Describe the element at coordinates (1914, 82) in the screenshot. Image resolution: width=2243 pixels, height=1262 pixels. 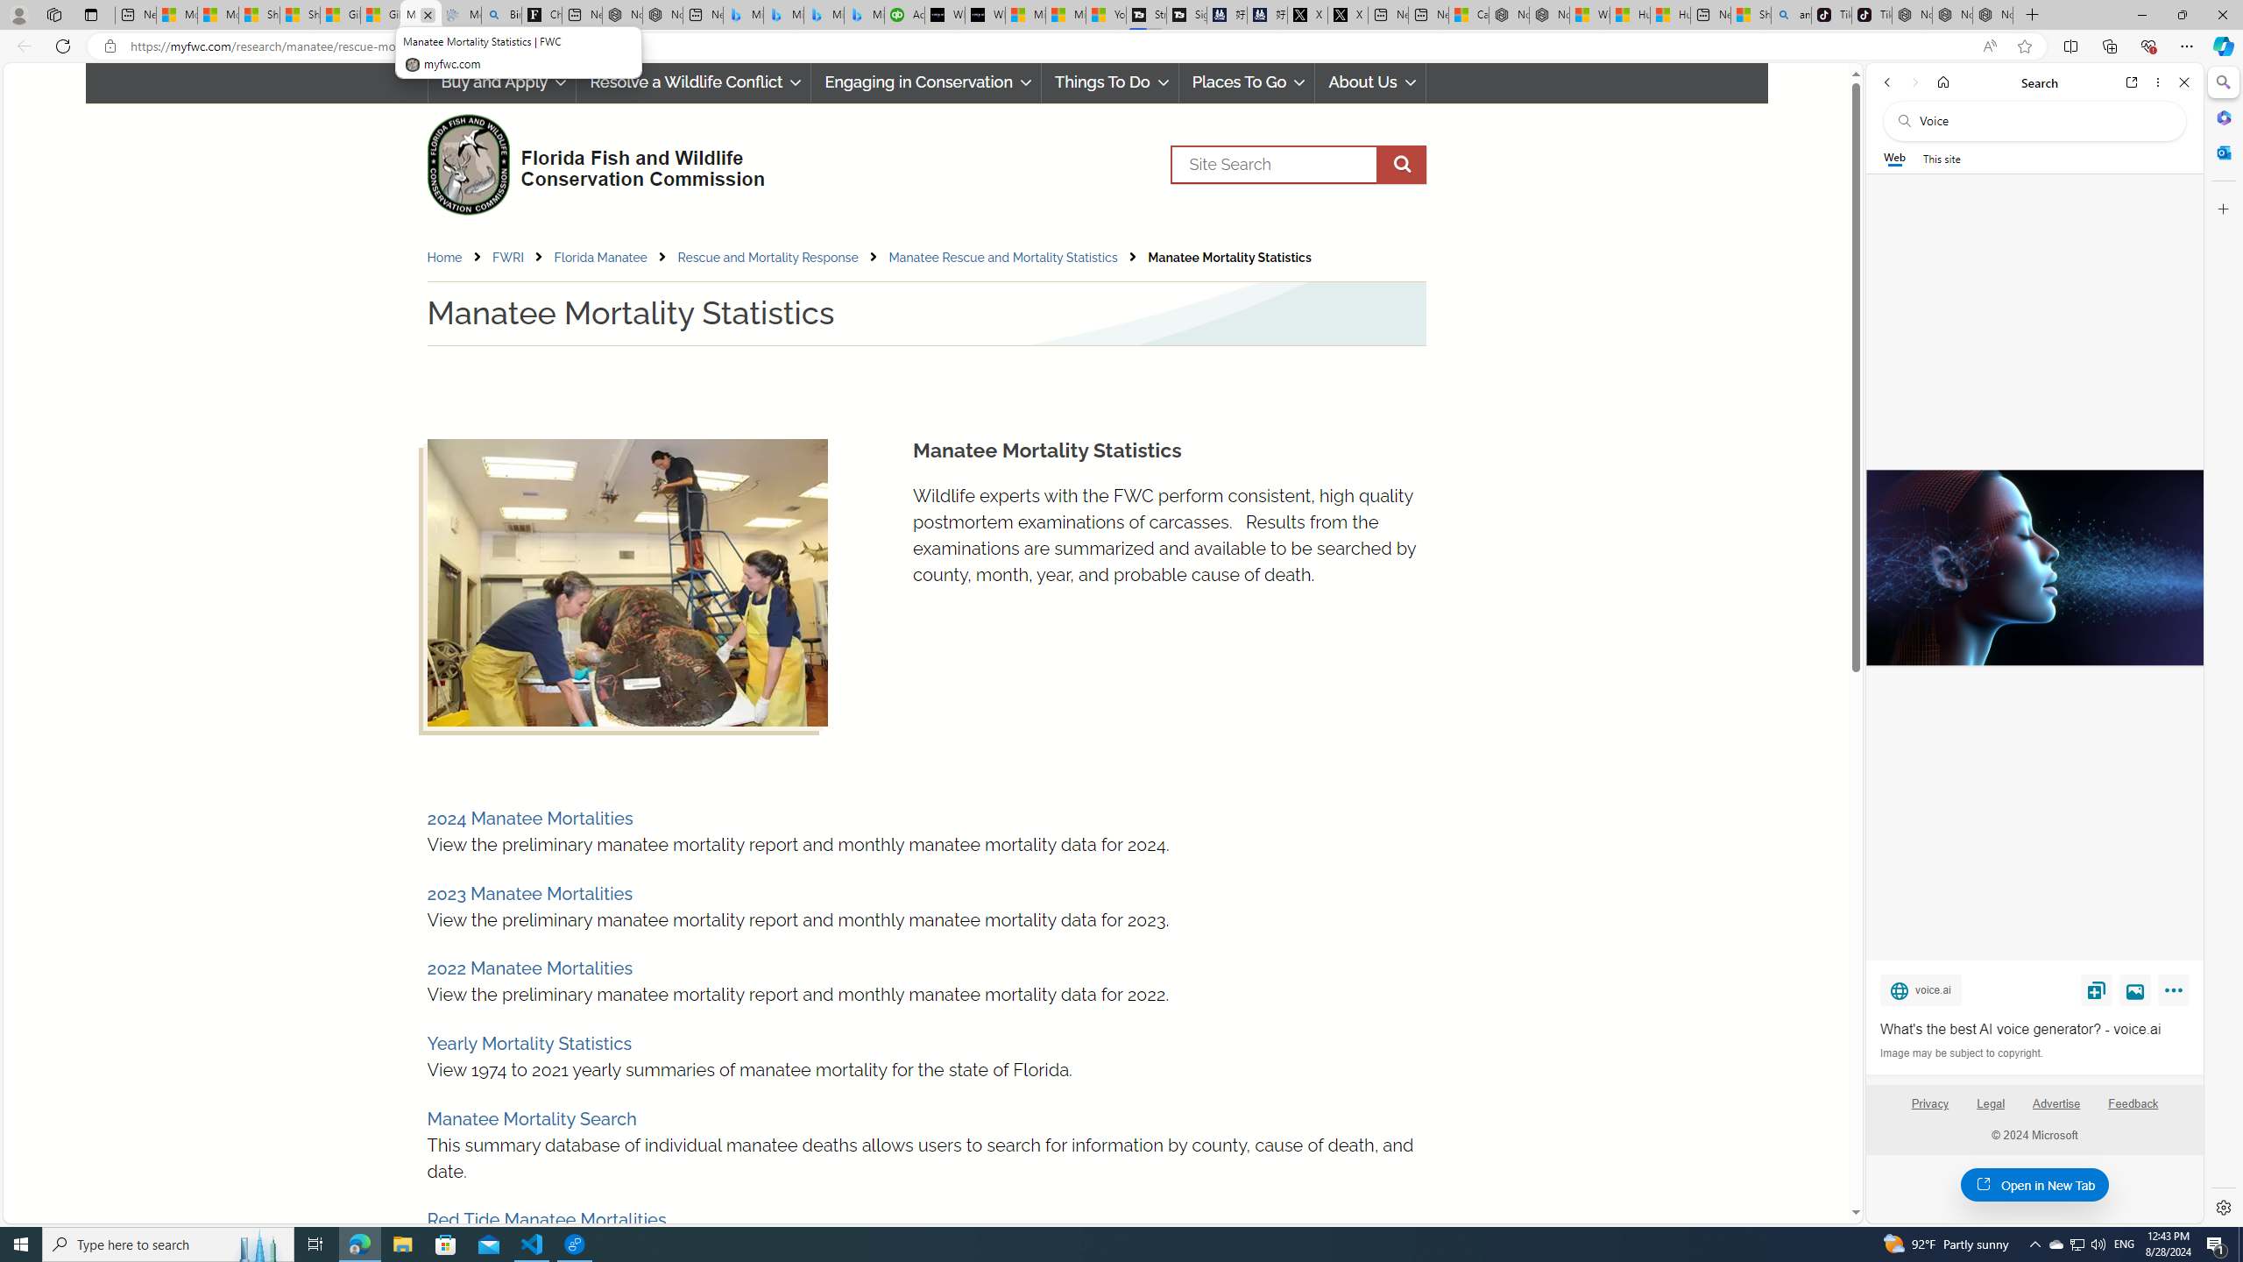
I see `Forward` at that location.